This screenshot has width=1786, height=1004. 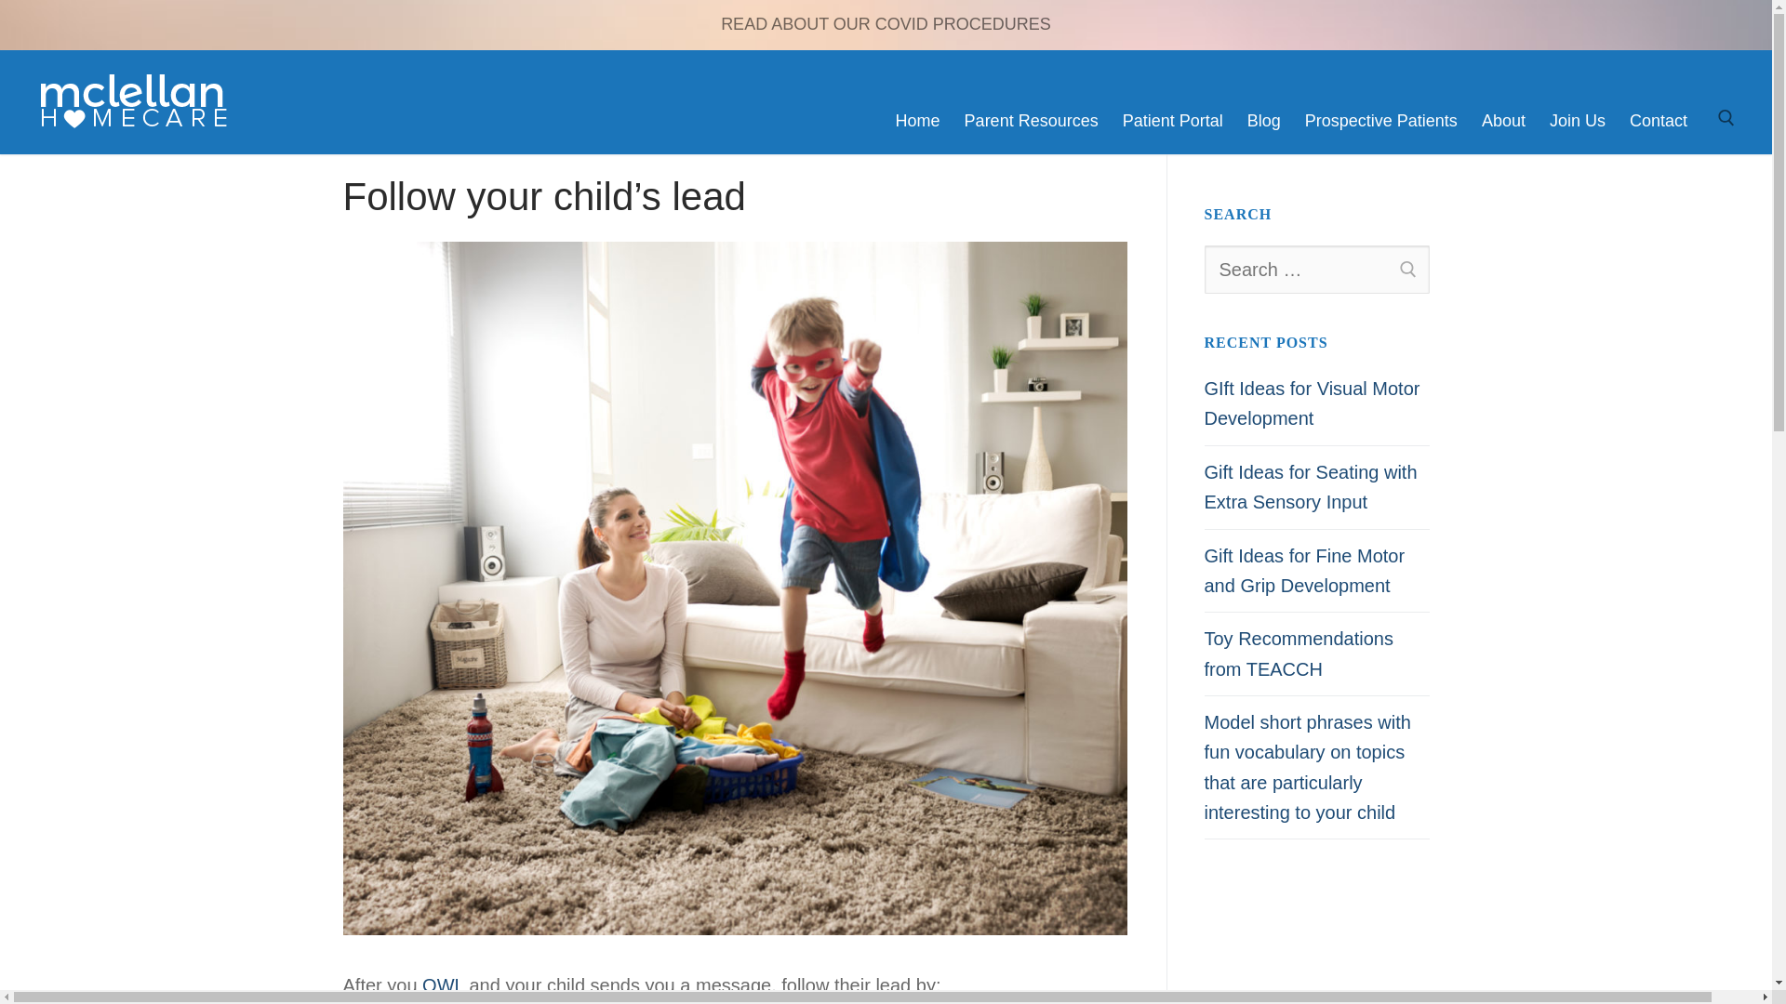 What do you see at coordinates (917, 121) in the screenshot?
I see `Home` at bounding box center [917, 121].